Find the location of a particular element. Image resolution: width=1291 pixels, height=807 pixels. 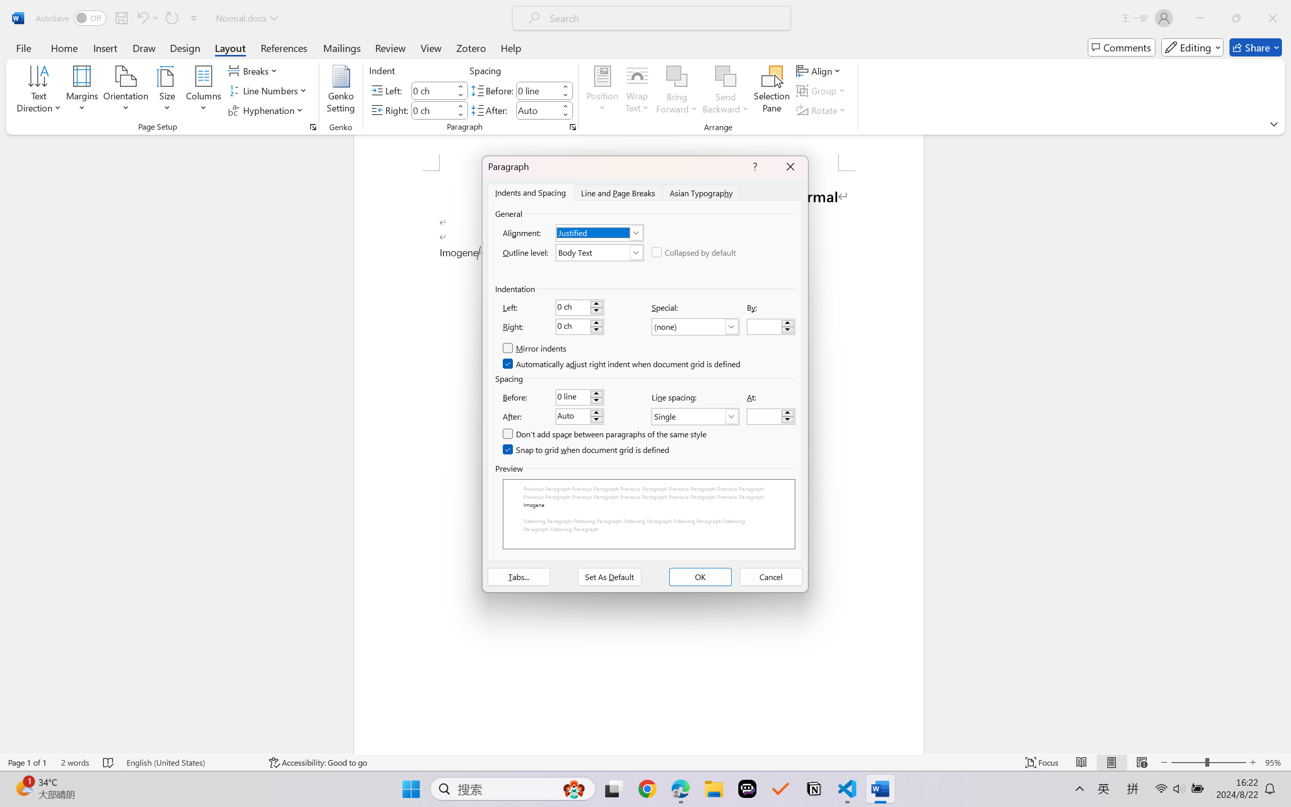

Size is located at coordinates (167, 91).